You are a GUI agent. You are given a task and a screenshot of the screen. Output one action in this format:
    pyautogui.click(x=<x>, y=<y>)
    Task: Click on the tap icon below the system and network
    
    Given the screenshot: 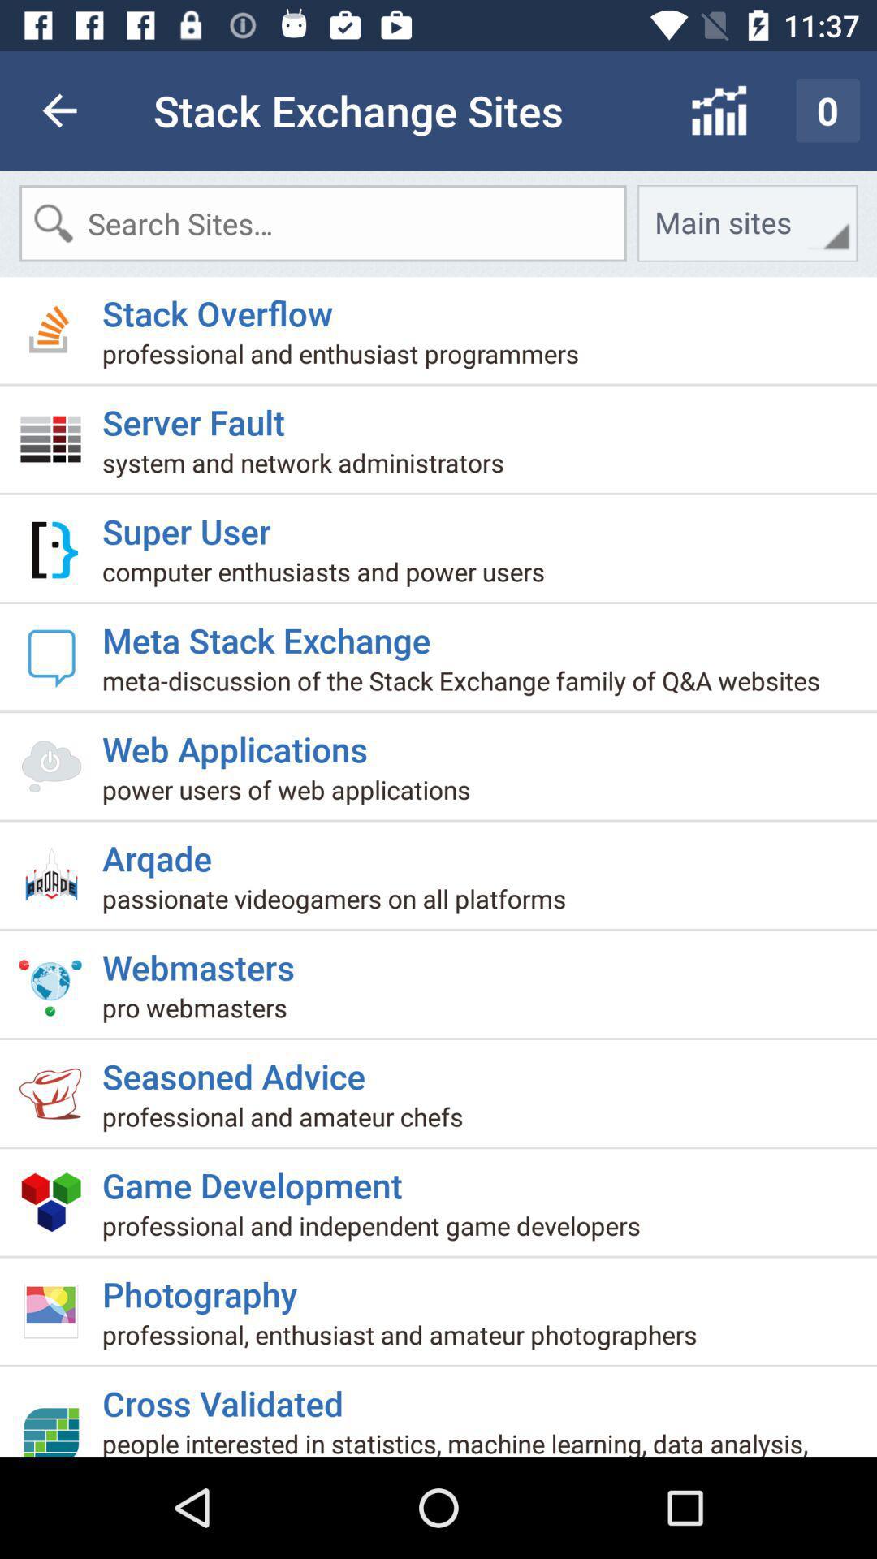 What is the action you would take?
    pyautogui.click(x=193, y=525)
    